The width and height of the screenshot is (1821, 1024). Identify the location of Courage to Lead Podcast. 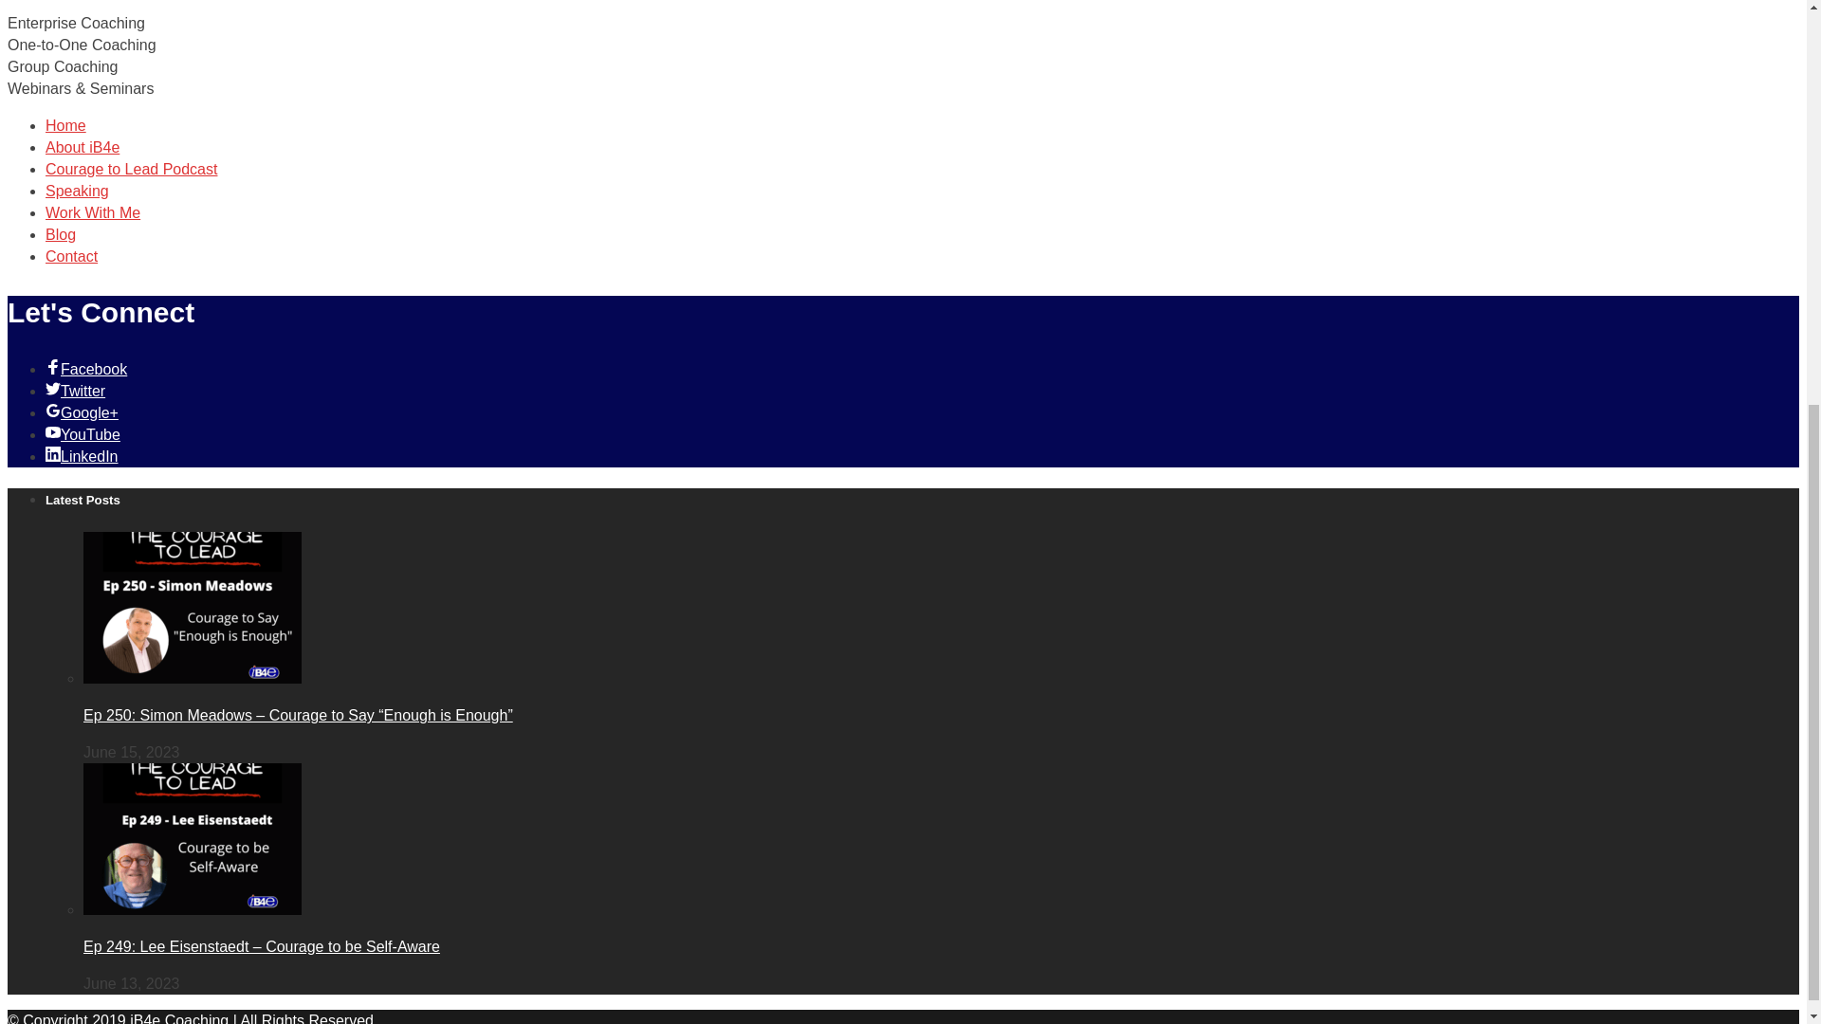
(131, 169).